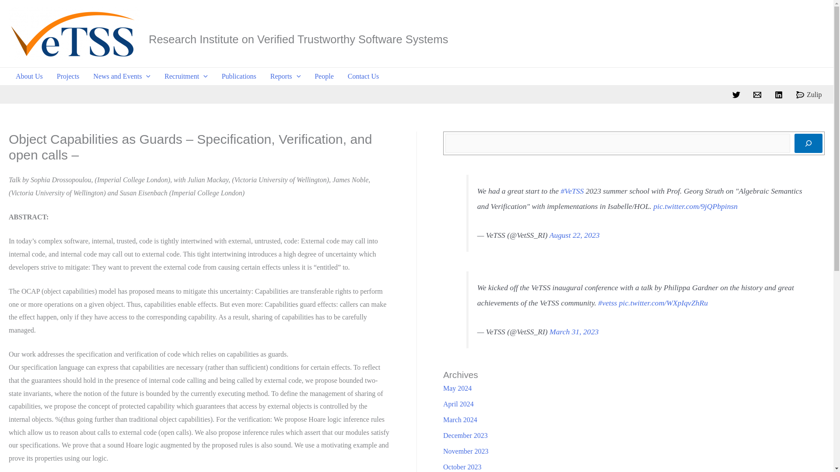 The height and width of the screenshot is (472, 840). What do you see at coordinates (809, 94) in the screenshot?
I see `Zulip` at bounding box center [809, 94].